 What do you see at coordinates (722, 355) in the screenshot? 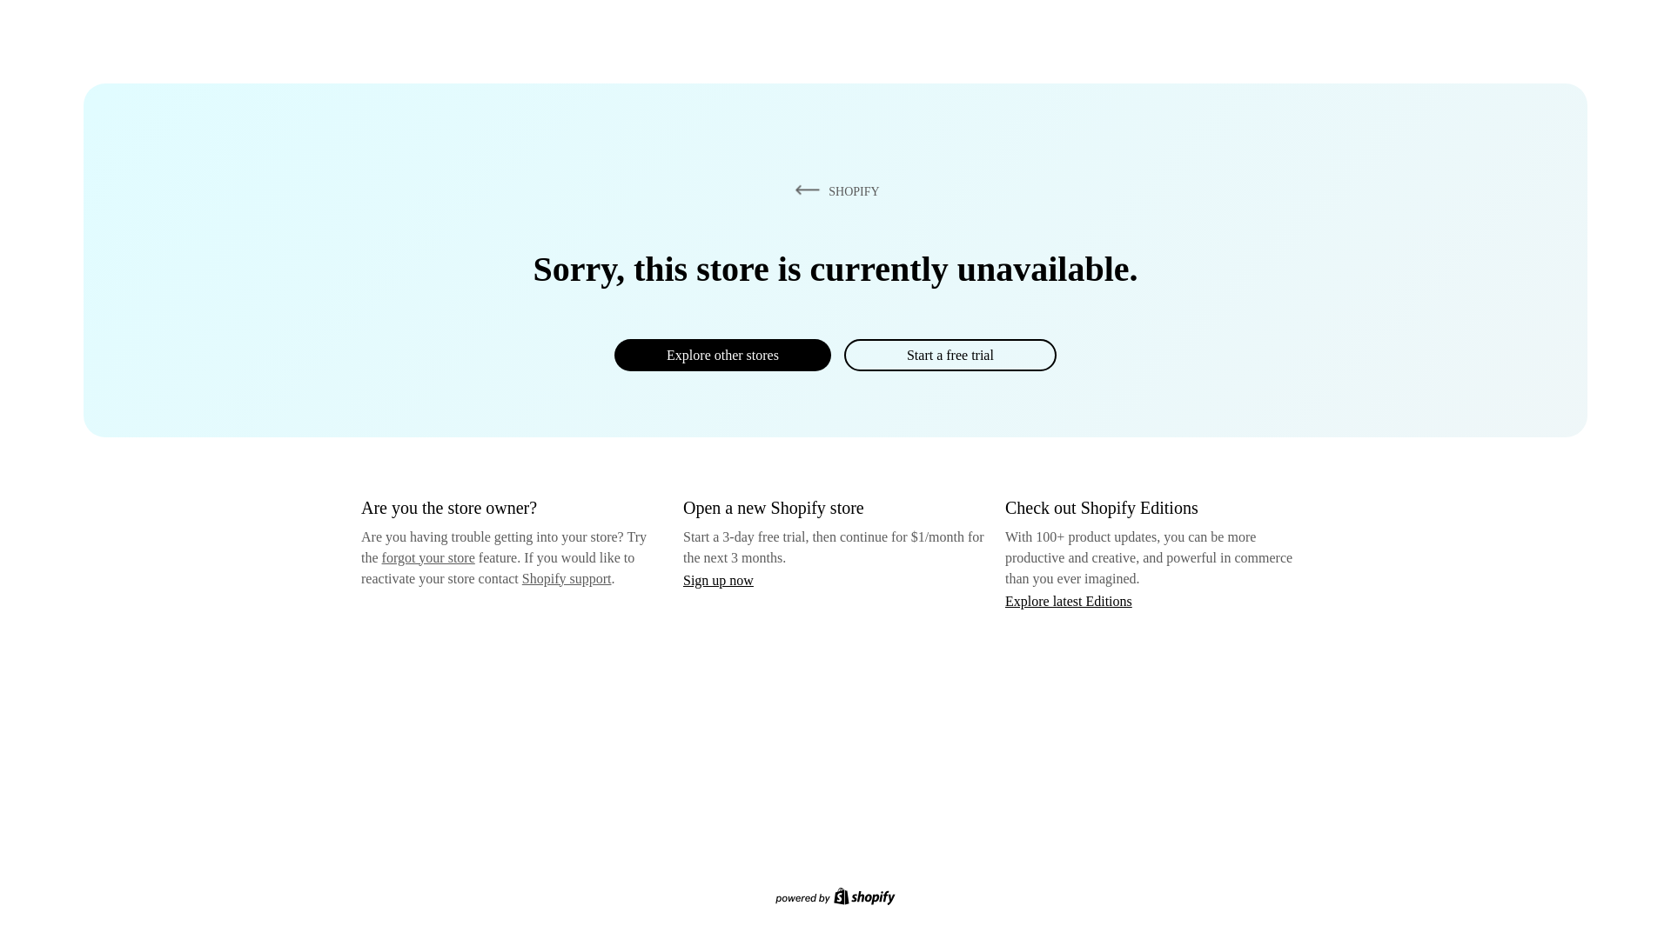
I see `Explore other stores` at bounding box center [722, 355].